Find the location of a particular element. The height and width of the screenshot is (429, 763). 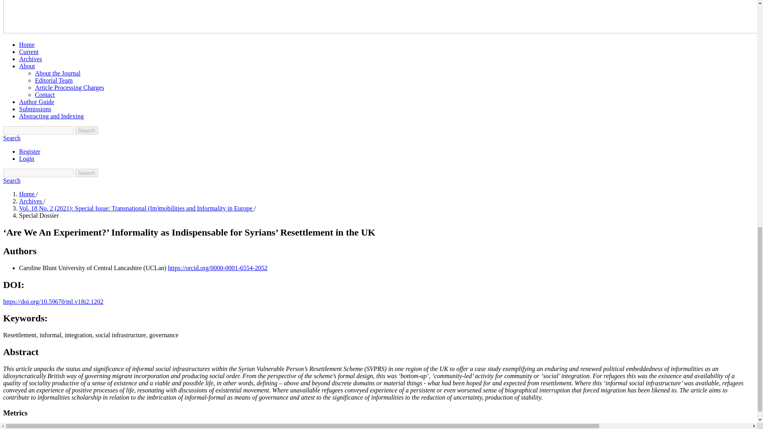

Archives is located at coordinates (31, 201).